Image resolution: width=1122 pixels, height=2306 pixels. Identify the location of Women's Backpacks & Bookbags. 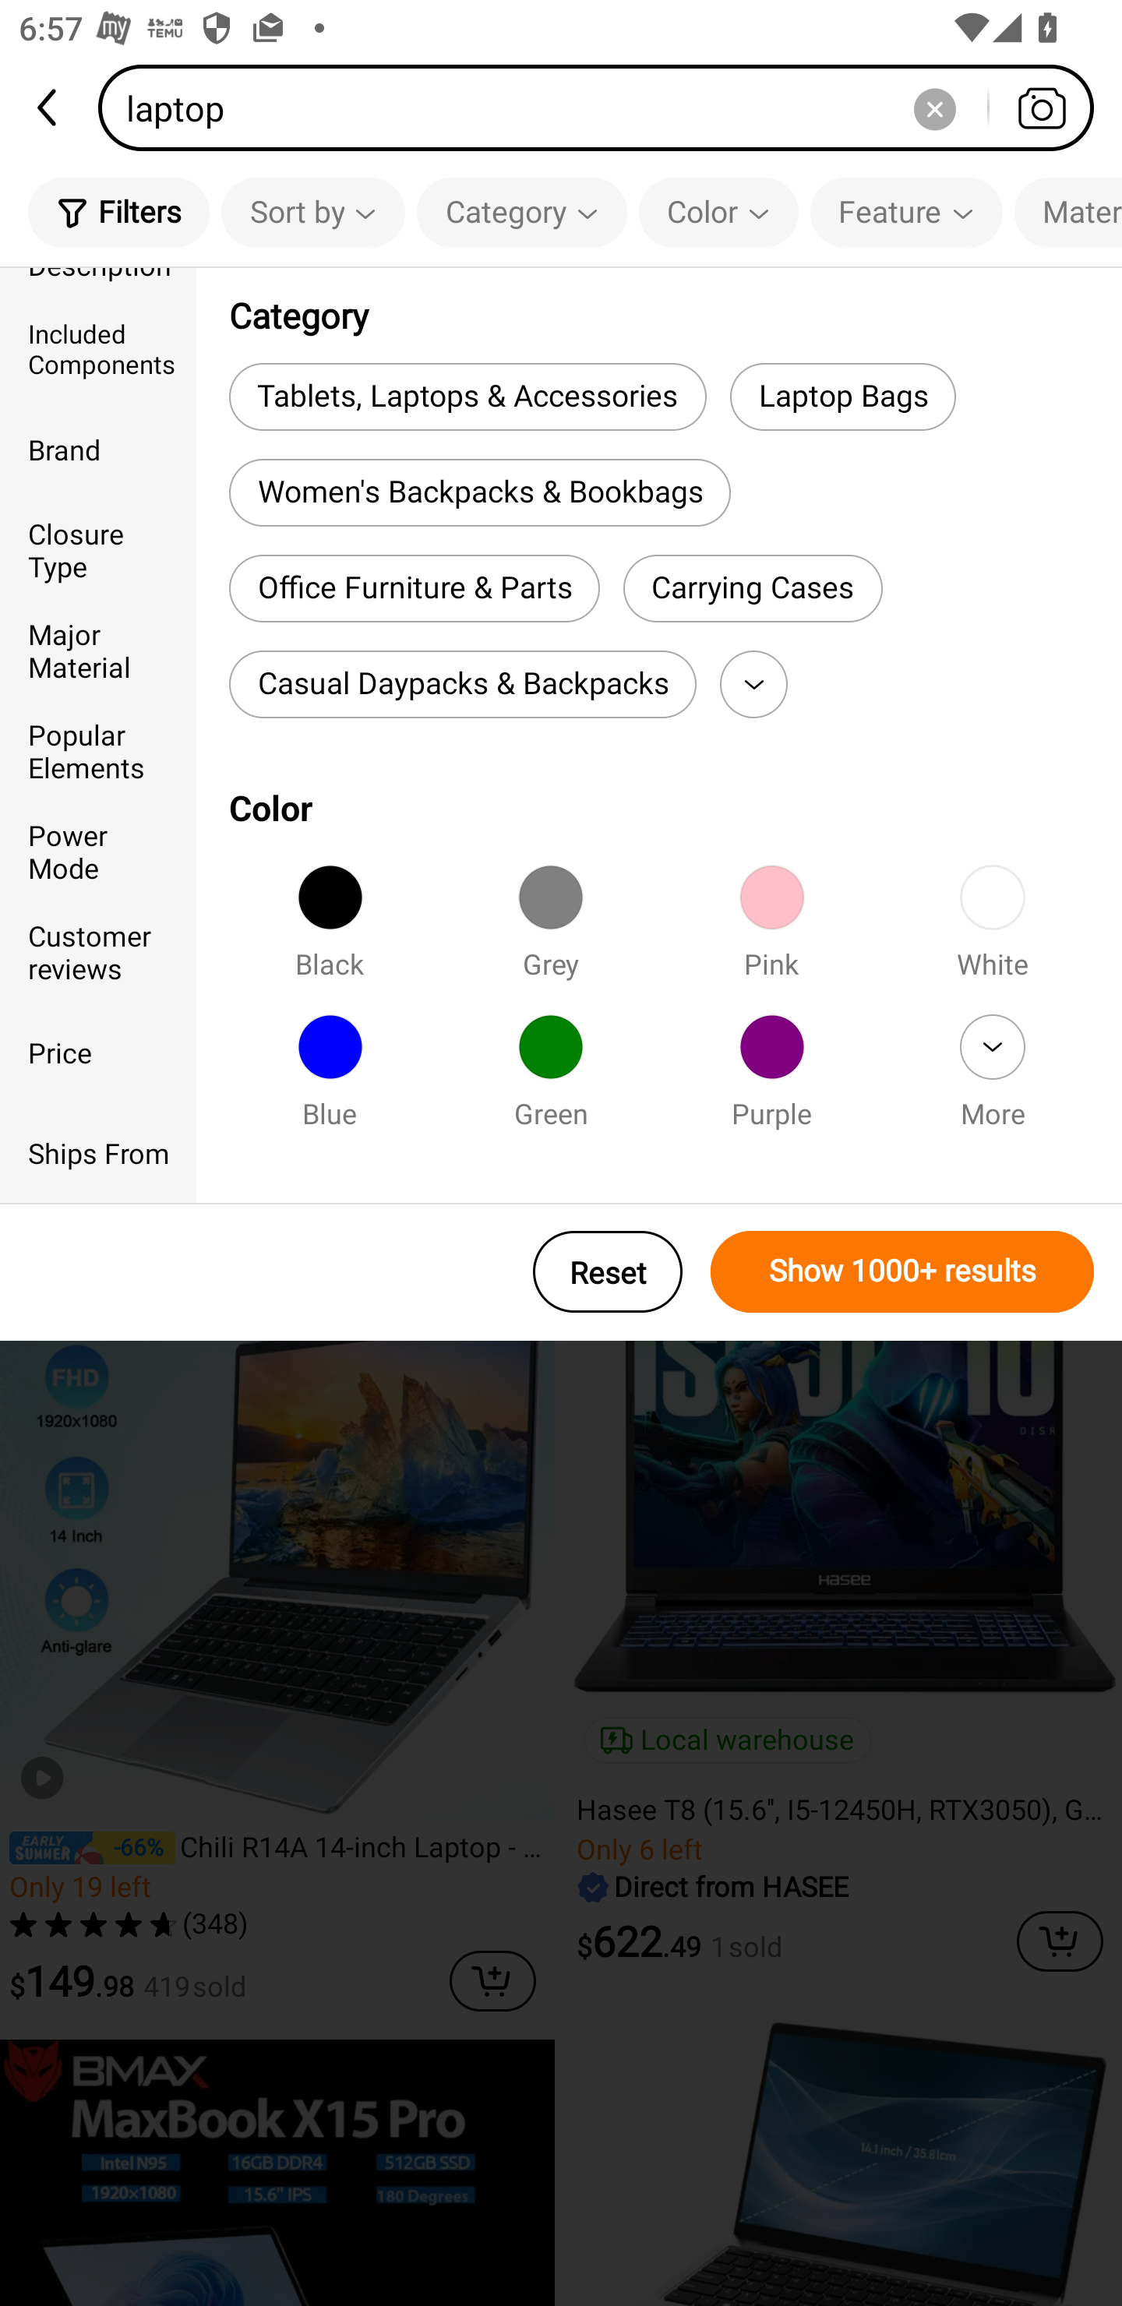
(479, 492).